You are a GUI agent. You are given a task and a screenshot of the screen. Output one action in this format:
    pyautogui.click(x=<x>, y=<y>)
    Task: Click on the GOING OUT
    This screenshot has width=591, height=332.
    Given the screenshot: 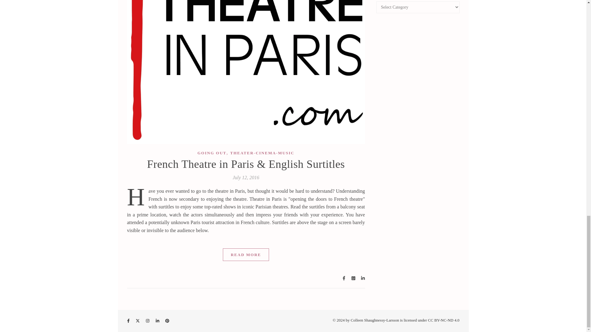 What is the action you would take?
    pyautogui.click(x=212, y=153)
    